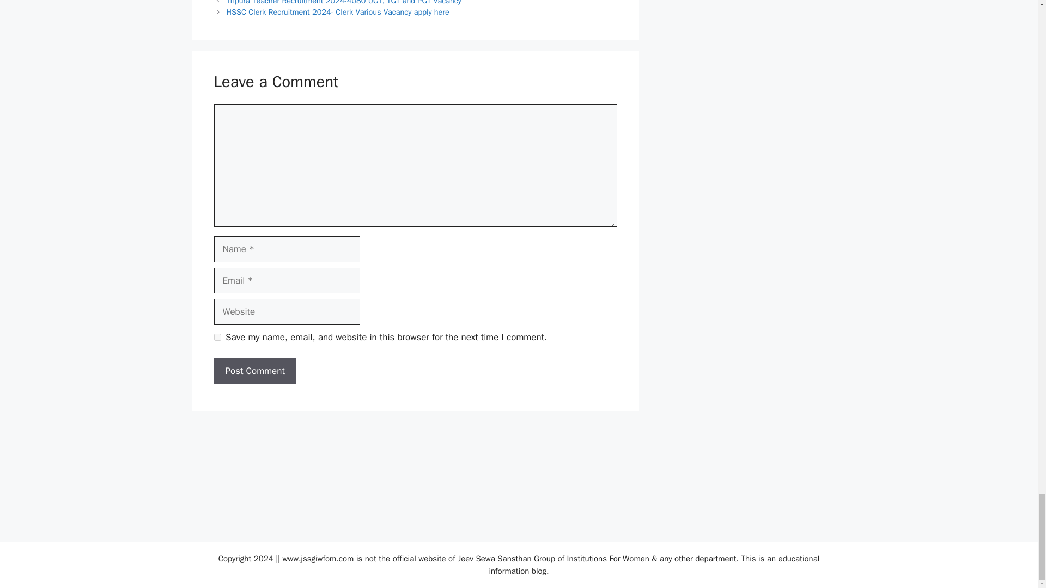 This screenshot has width=1046, height=588. Describe the element at coordinates (217, 338) in the screenshot. I see `yes` at that location.